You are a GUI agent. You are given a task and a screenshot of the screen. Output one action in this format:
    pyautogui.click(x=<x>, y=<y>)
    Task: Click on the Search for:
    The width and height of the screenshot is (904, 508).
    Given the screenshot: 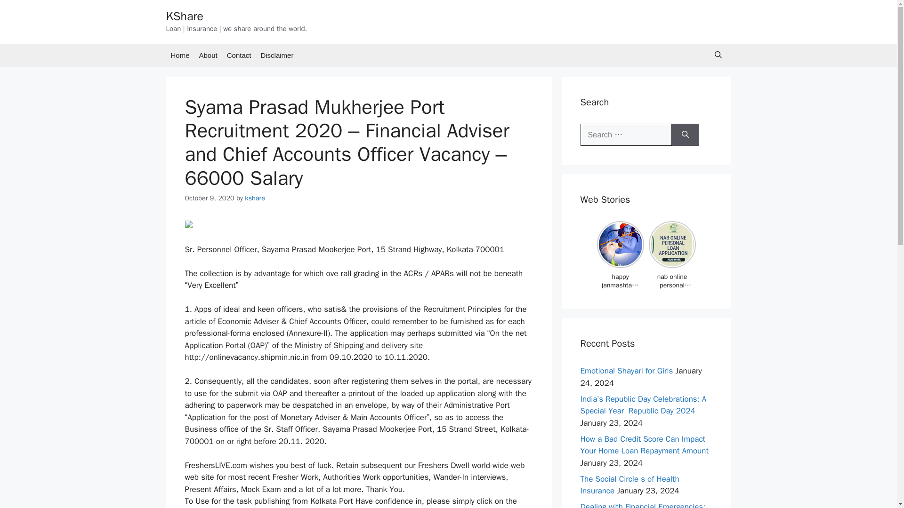 What is the action you would take?
    pyautogui.click(x=626, y=135)
    